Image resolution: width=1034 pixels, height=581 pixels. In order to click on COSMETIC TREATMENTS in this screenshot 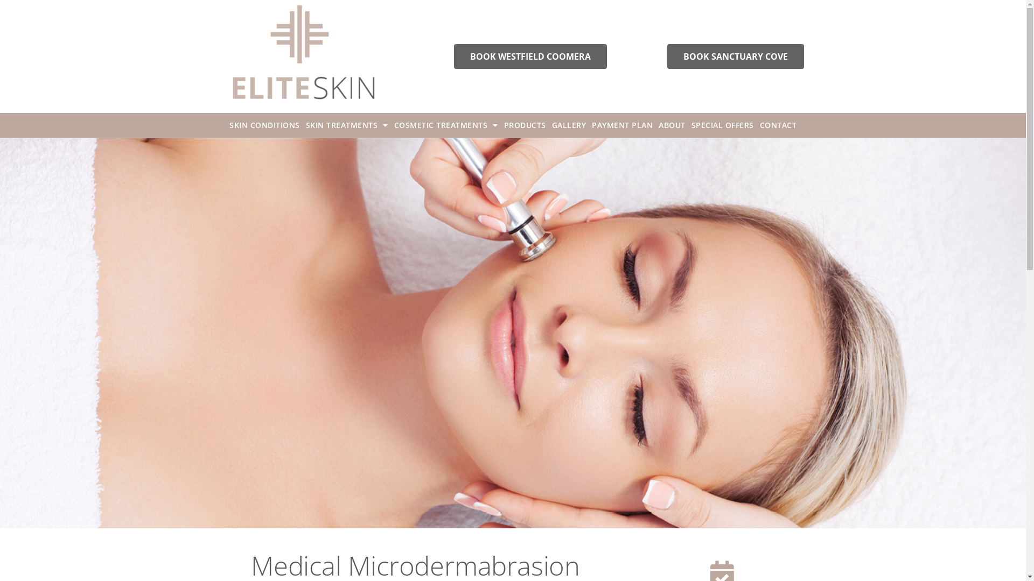, I will do `click(446, 125)`.